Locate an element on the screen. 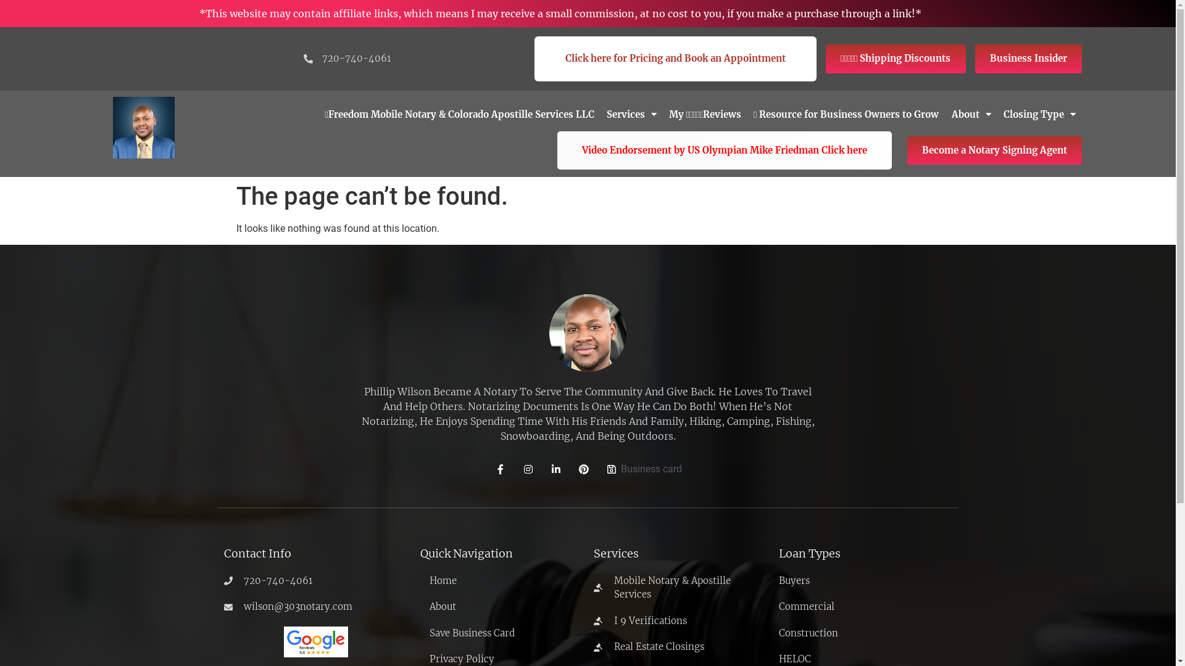 This screenshot has height=666, width=1185. Save Business Card is located at coordinates (501, 634).